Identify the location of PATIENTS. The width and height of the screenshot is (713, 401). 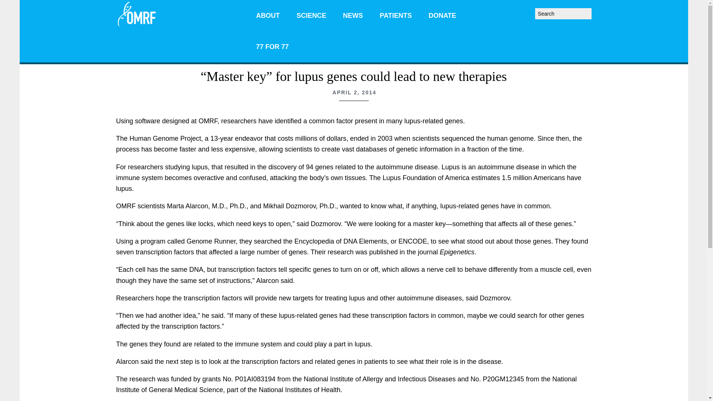
(395, 16).